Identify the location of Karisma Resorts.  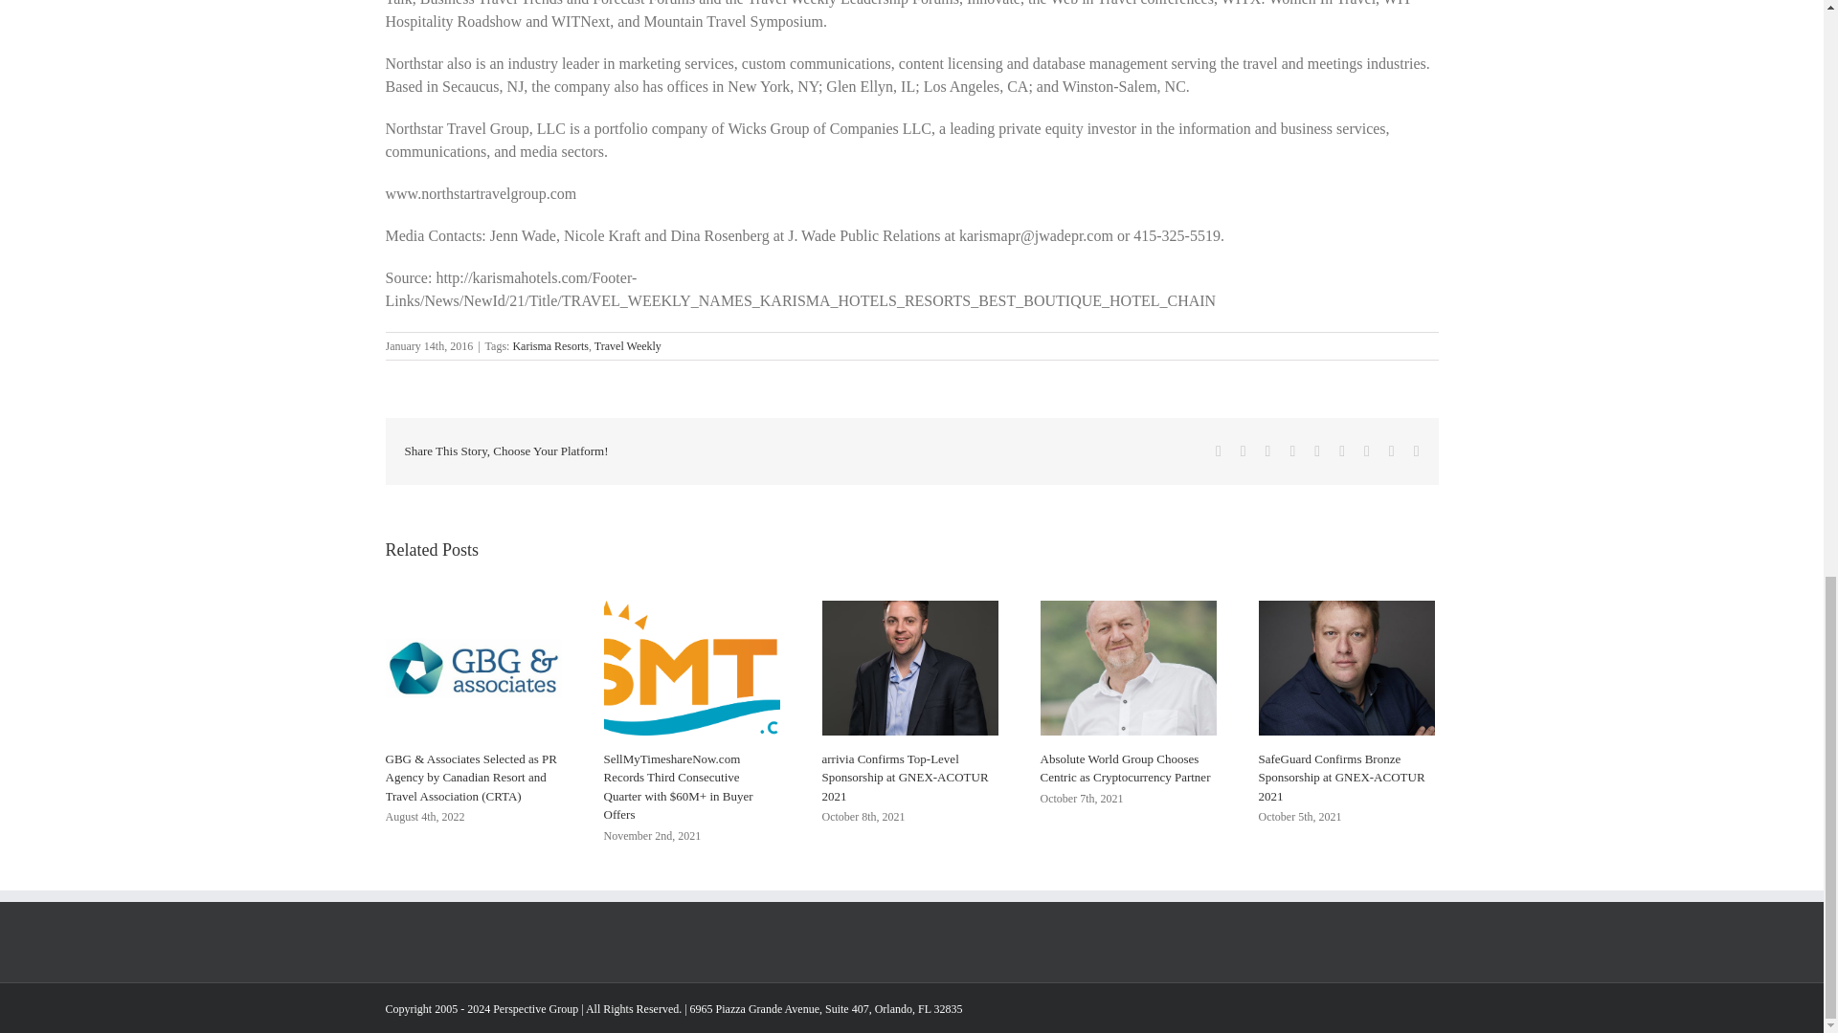
(549, 346).